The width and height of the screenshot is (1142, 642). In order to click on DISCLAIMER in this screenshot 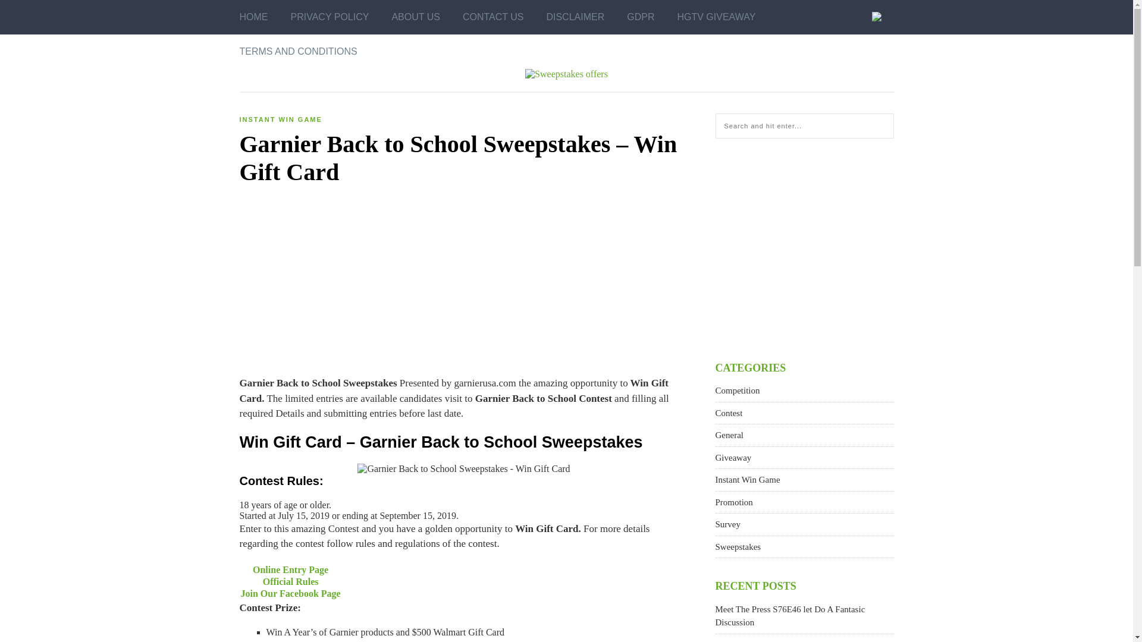, I will do `click(575, 17)`.